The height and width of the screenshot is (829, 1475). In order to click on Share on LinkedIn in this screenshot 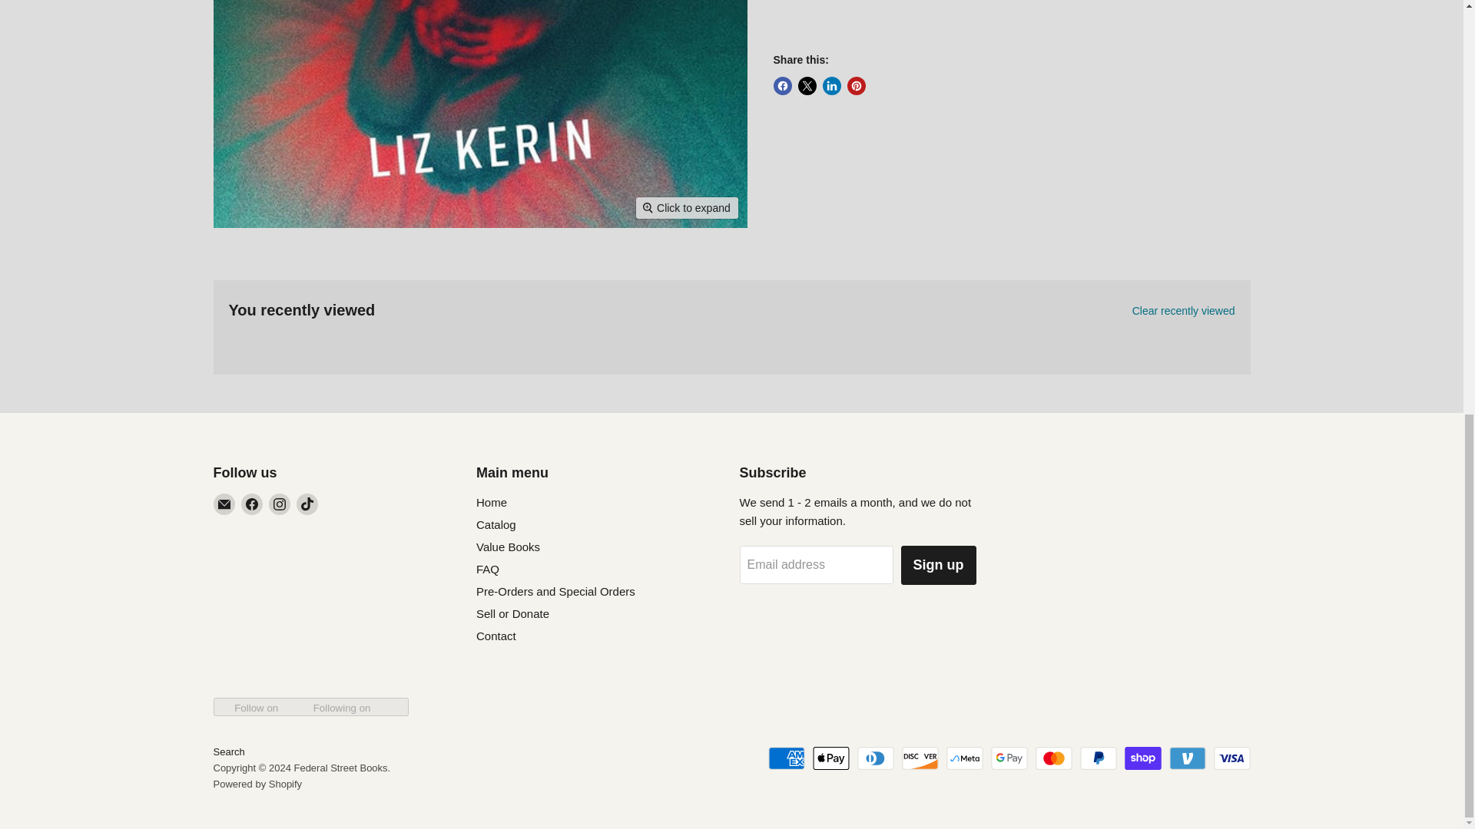, I will do `click(831, 86)`.